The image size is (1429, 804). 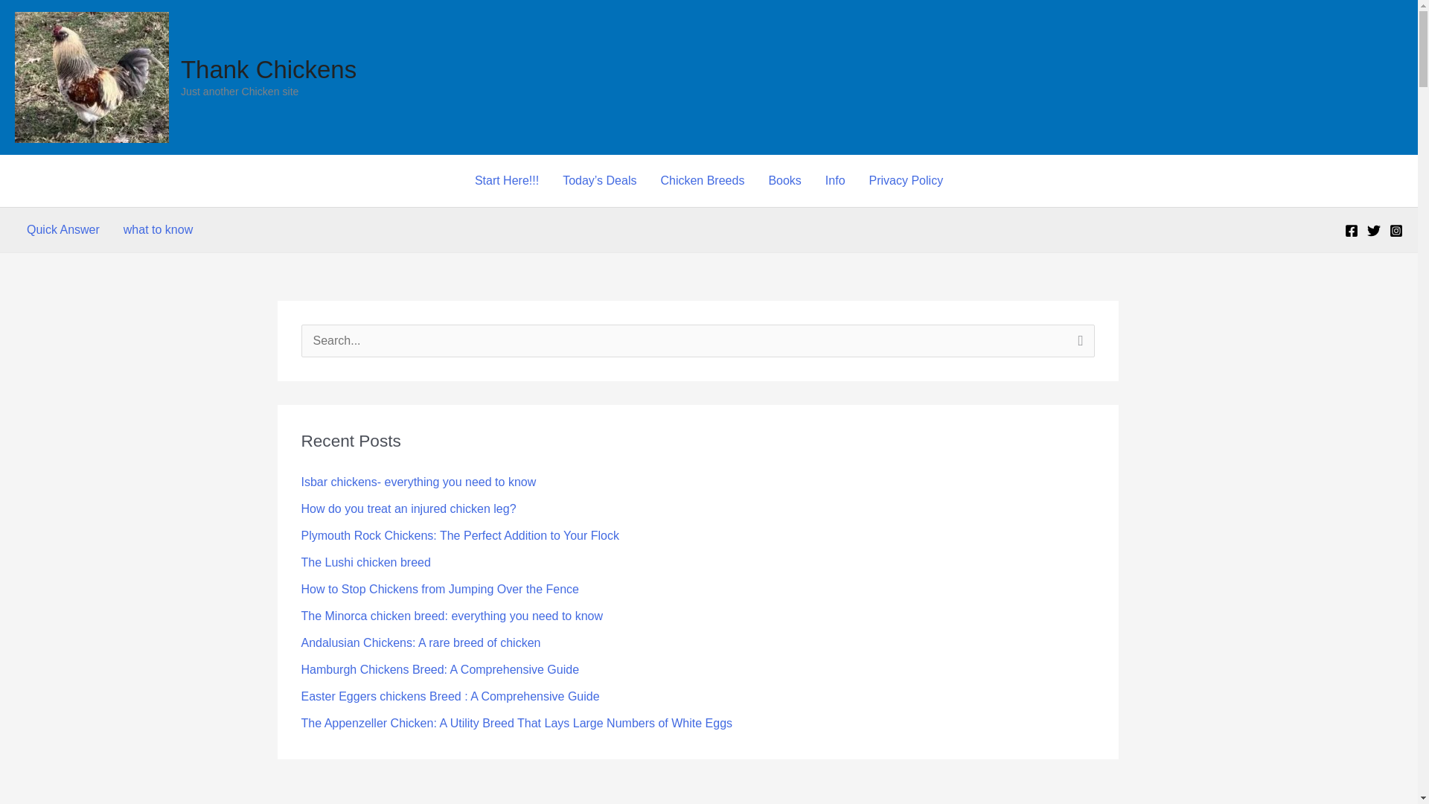 What do you see at coordinates (907, 180) in the screenshot?
I see `Privacy Policy` at bounding box center [907, 180].